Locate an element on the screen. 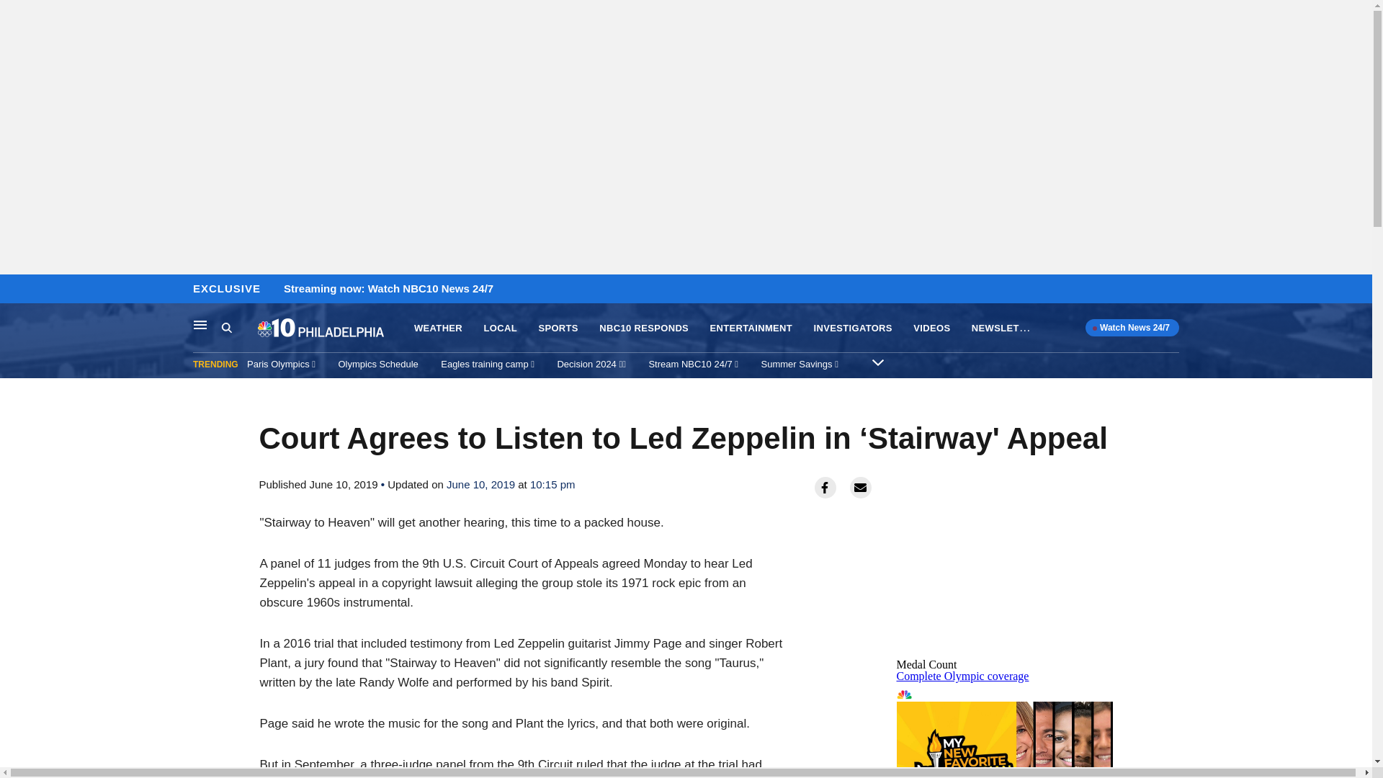  WEATHER is located at coordinates (438, 328).